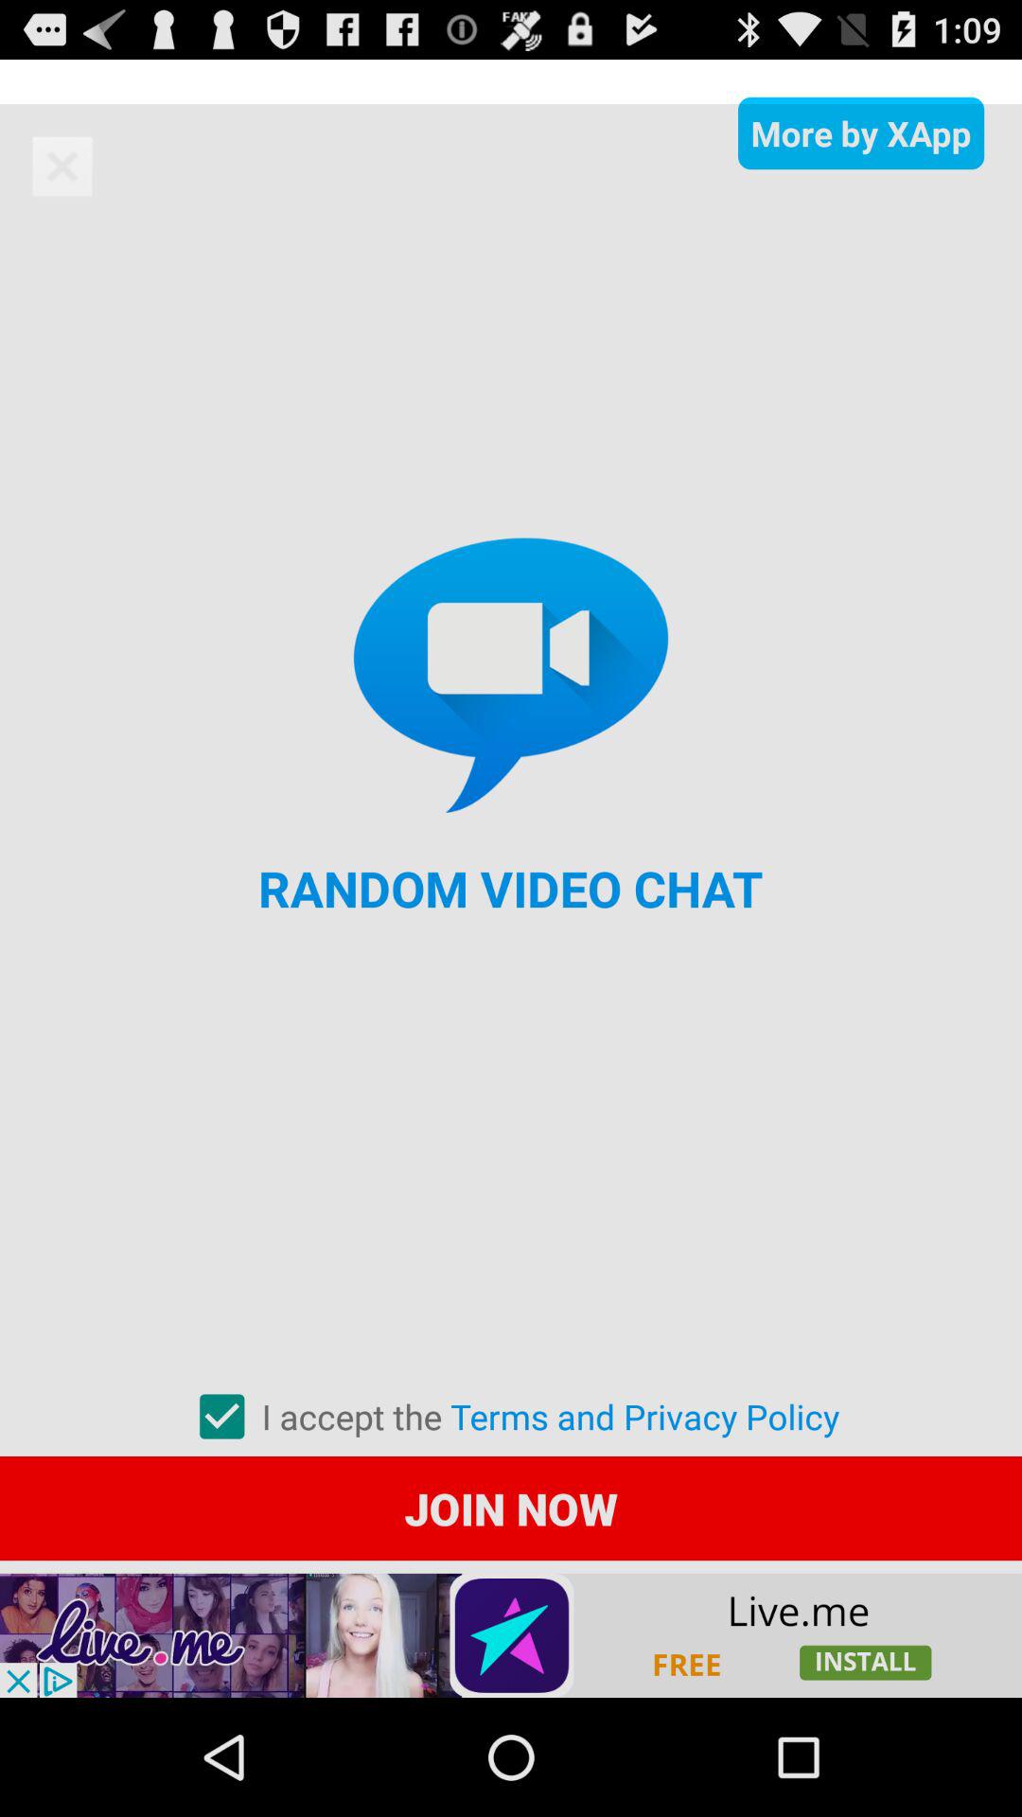 This screenshot has height=1817, width=1022. I want to click on click tic button, so click(221, 1417).